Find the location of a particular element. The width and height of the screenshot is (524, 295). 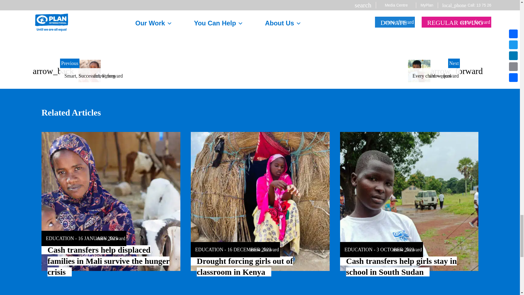

LinkedIn is located at coordinates (260, 28).